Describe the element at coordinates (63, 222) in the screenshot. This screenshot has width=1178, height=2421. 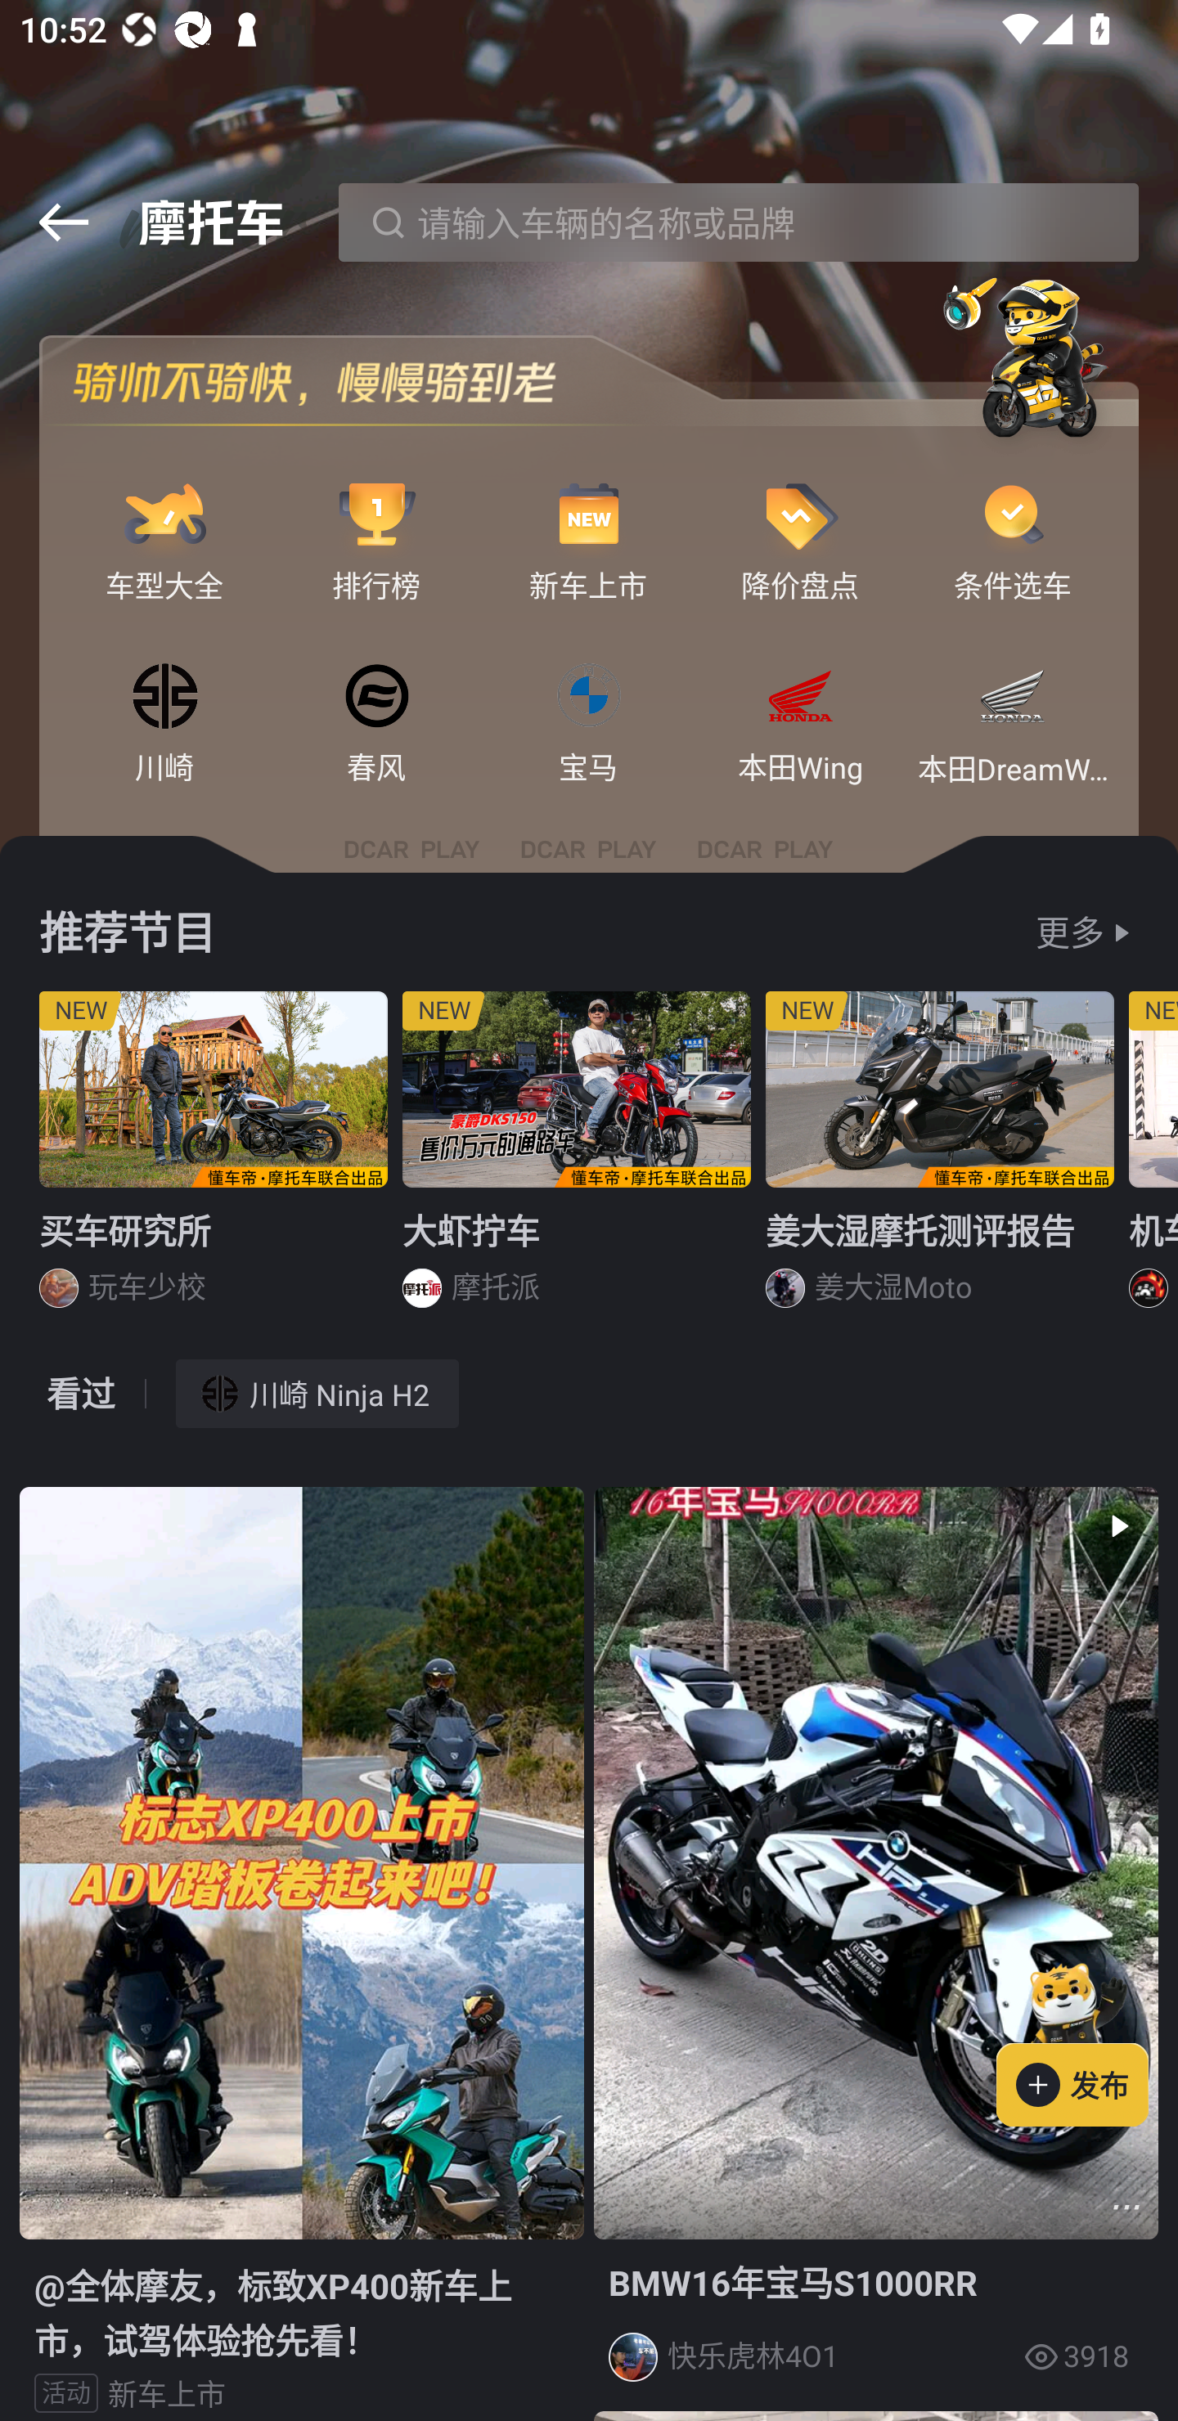
I see `` at that location.